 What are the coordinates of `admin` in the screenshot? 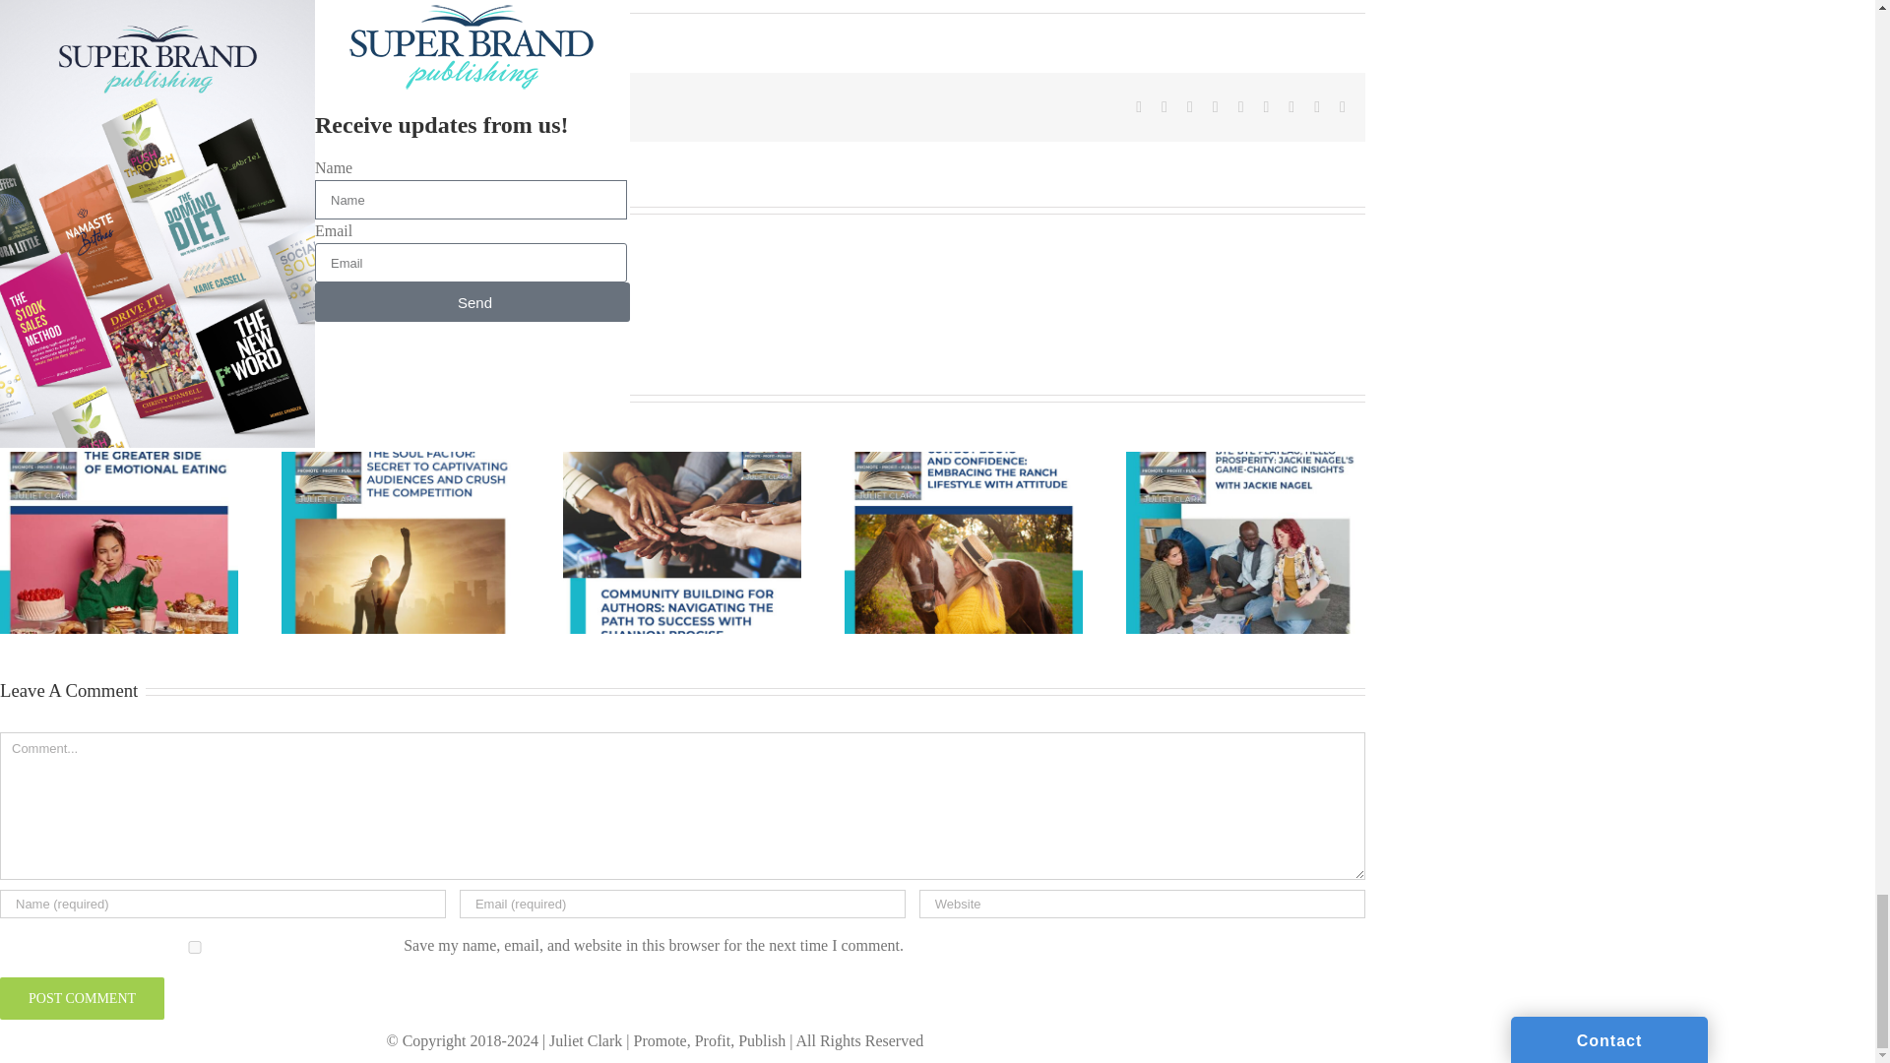 It's located at (31, 3).